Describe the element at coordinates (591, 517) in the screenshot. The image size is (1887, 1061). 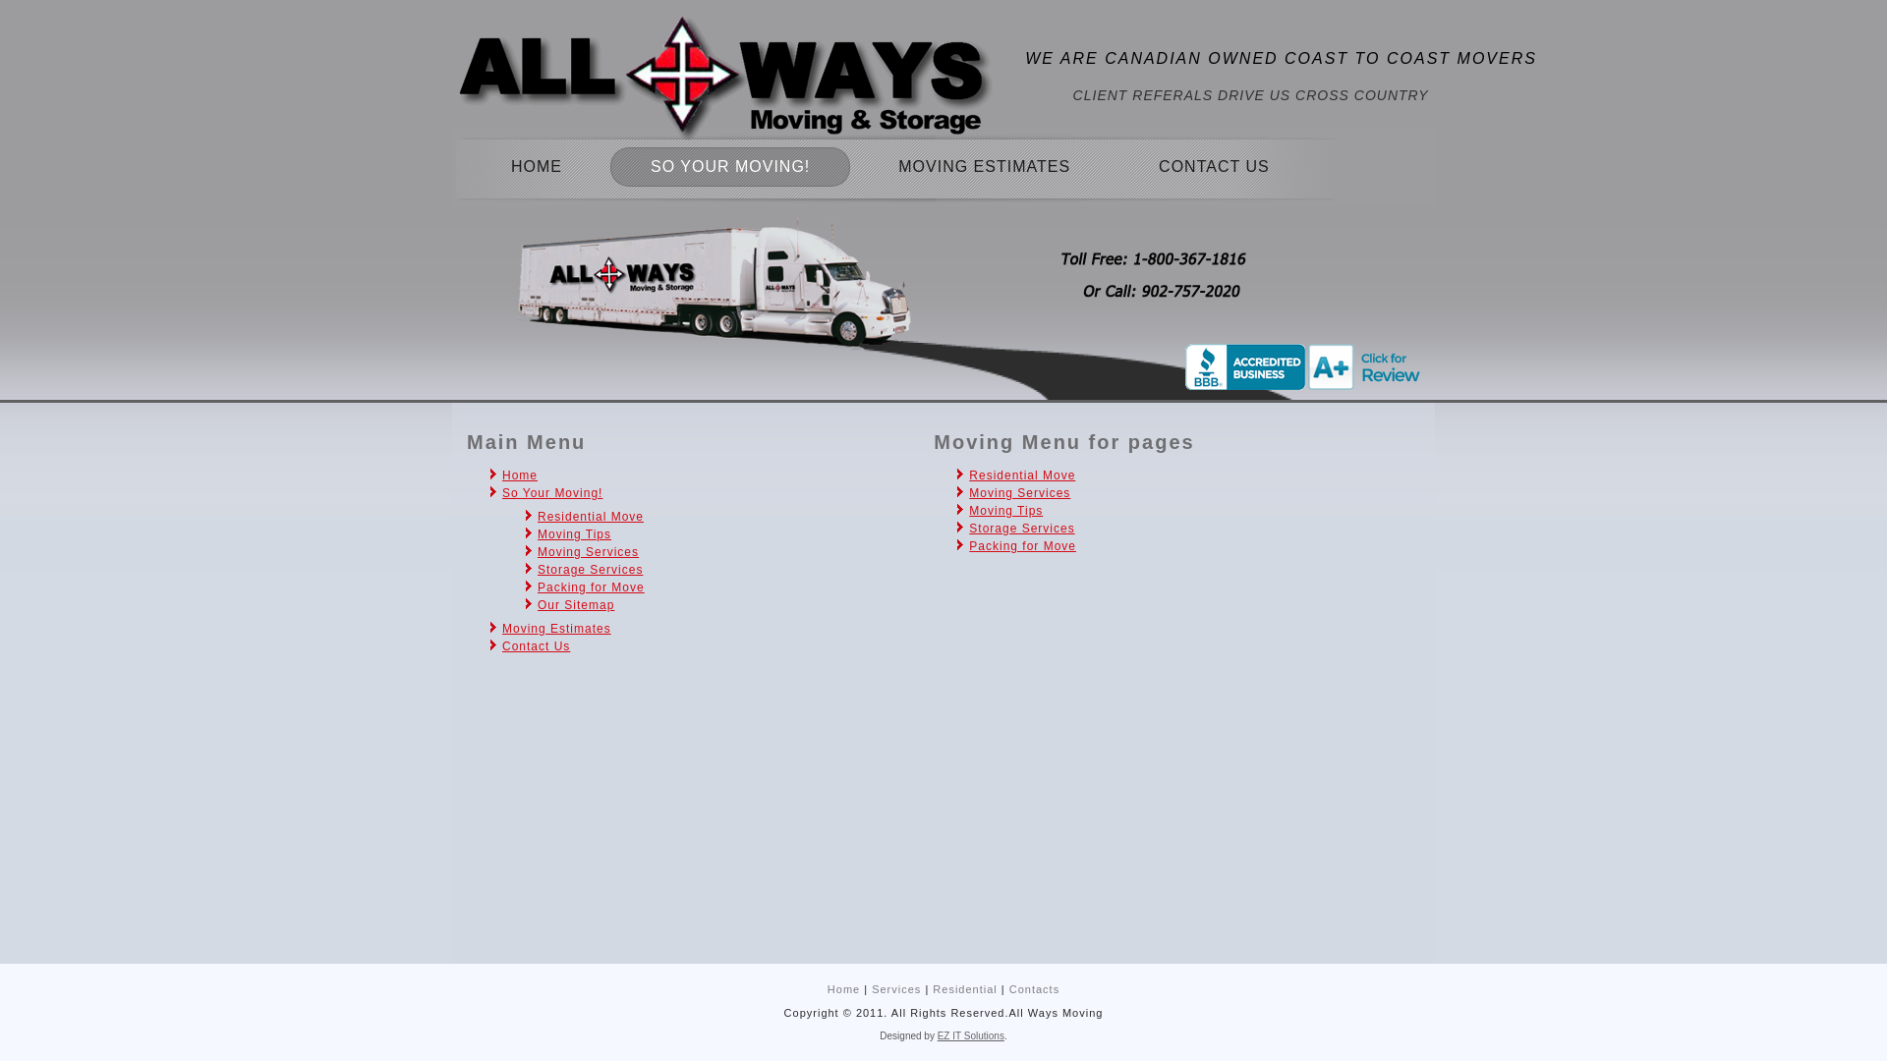
I see `Residential Move` at that location.